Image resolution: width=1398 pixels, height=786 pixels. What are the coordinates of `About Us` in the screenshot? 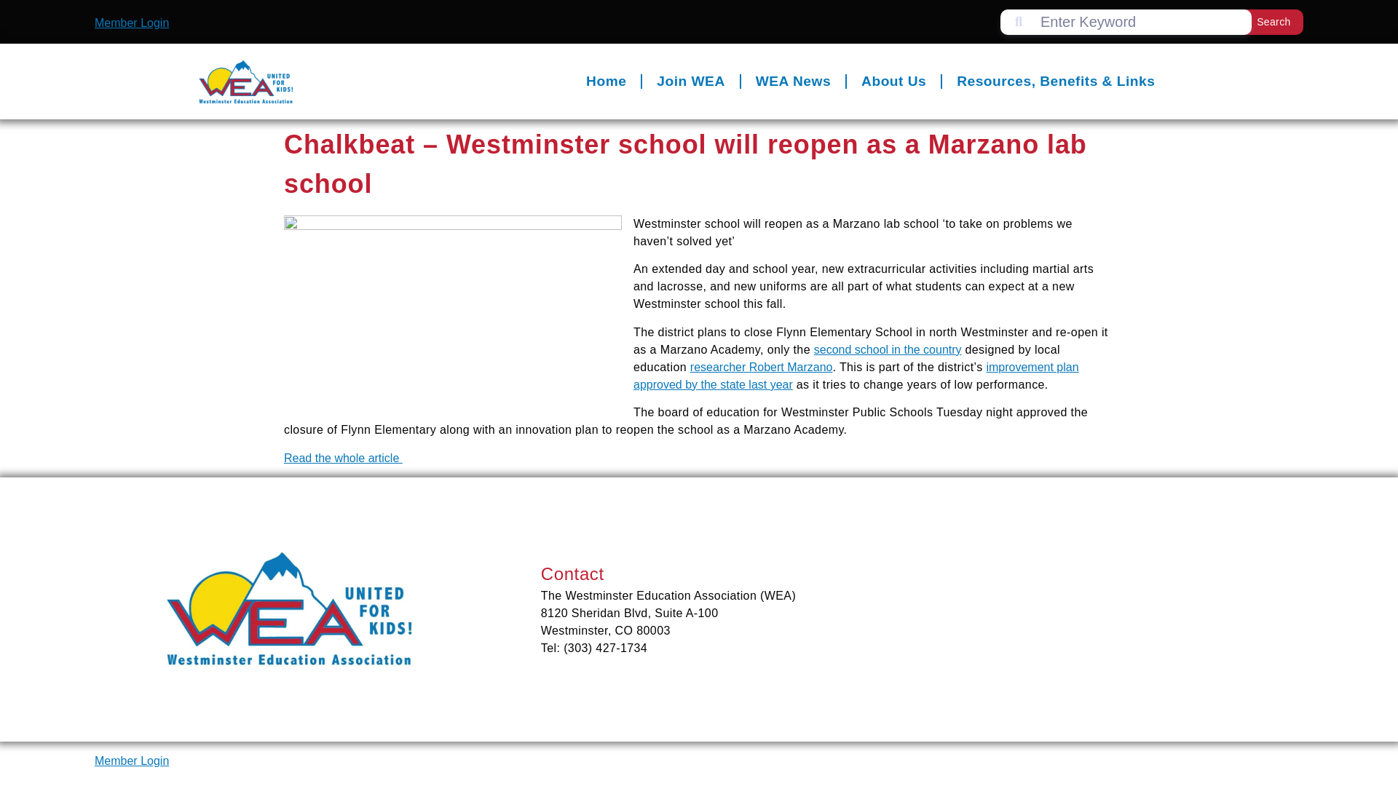 It's located at (887, 35).